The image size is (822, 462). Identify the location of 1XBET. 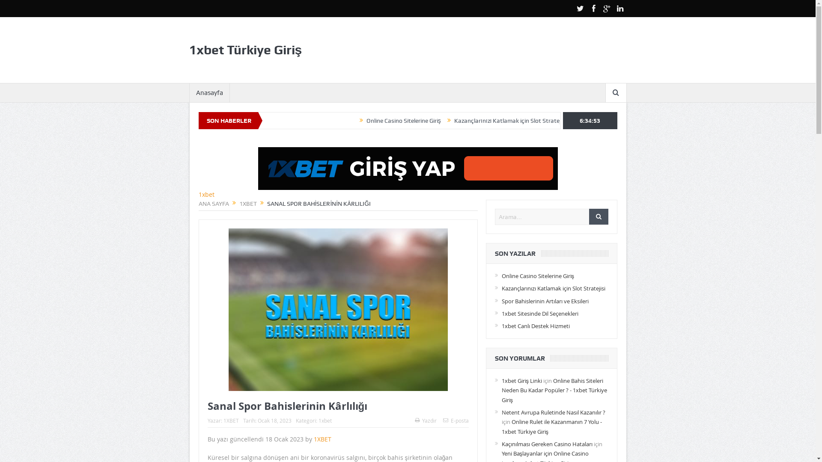
(322, 439).